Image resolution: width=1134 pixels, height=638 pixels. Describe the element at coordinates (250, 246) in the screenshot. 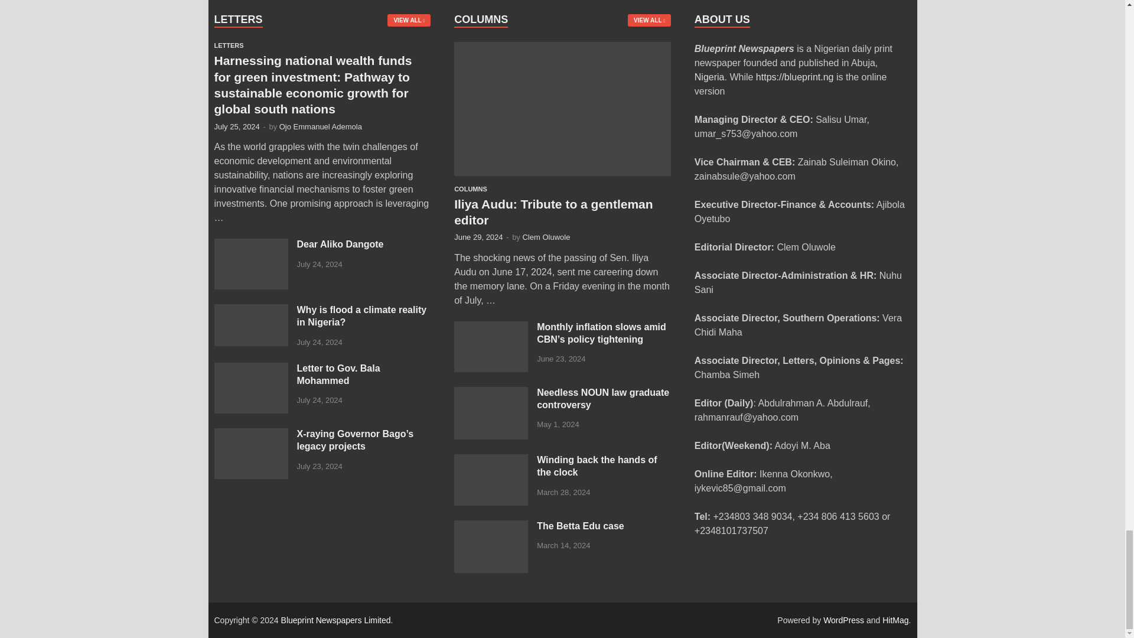

I see `Dear Aliko Dangote` at that location.